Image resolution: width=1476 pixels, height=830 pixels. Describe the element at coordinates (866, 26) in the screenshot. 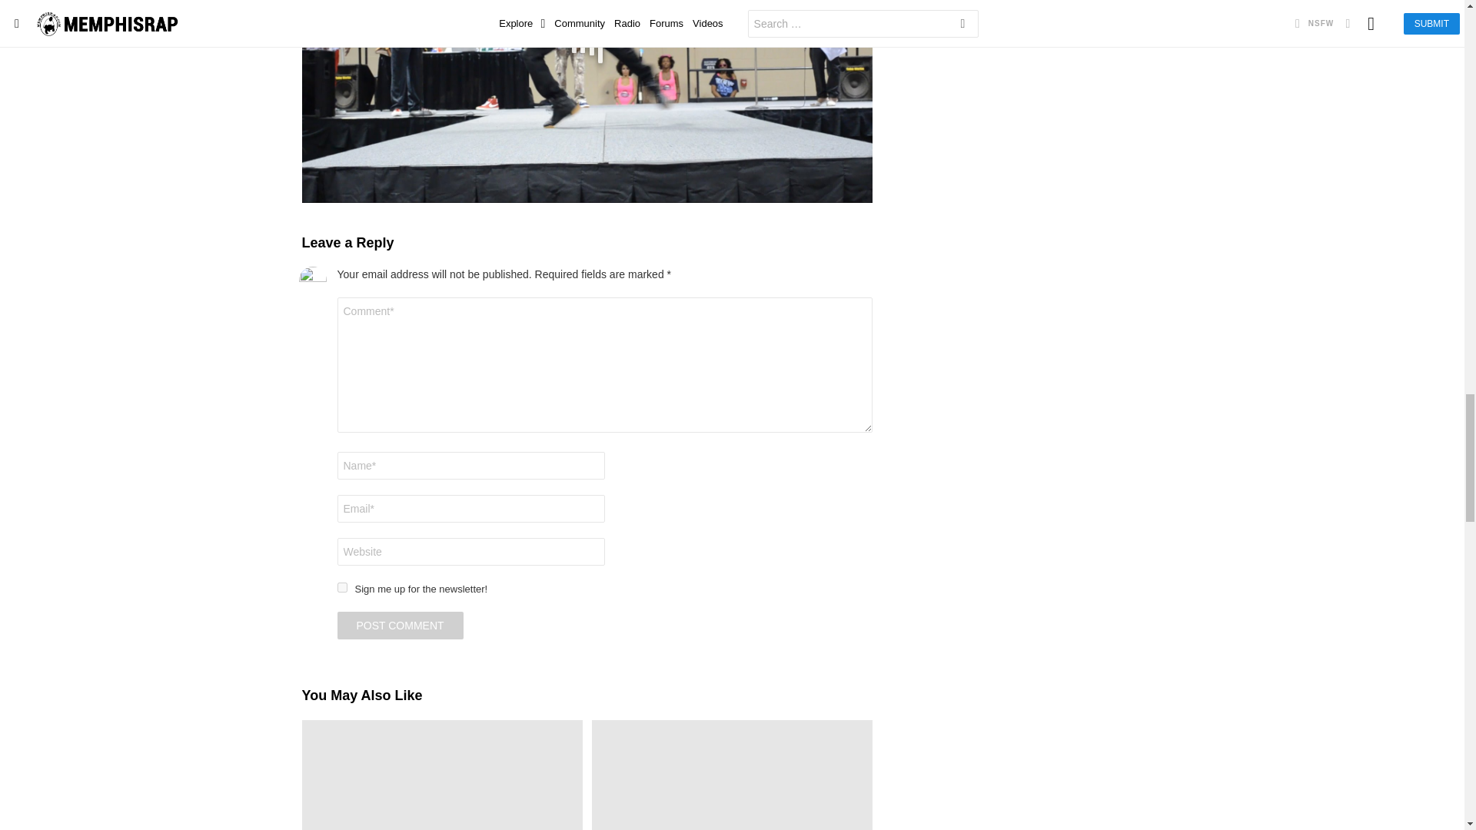

I see `next` at that location.